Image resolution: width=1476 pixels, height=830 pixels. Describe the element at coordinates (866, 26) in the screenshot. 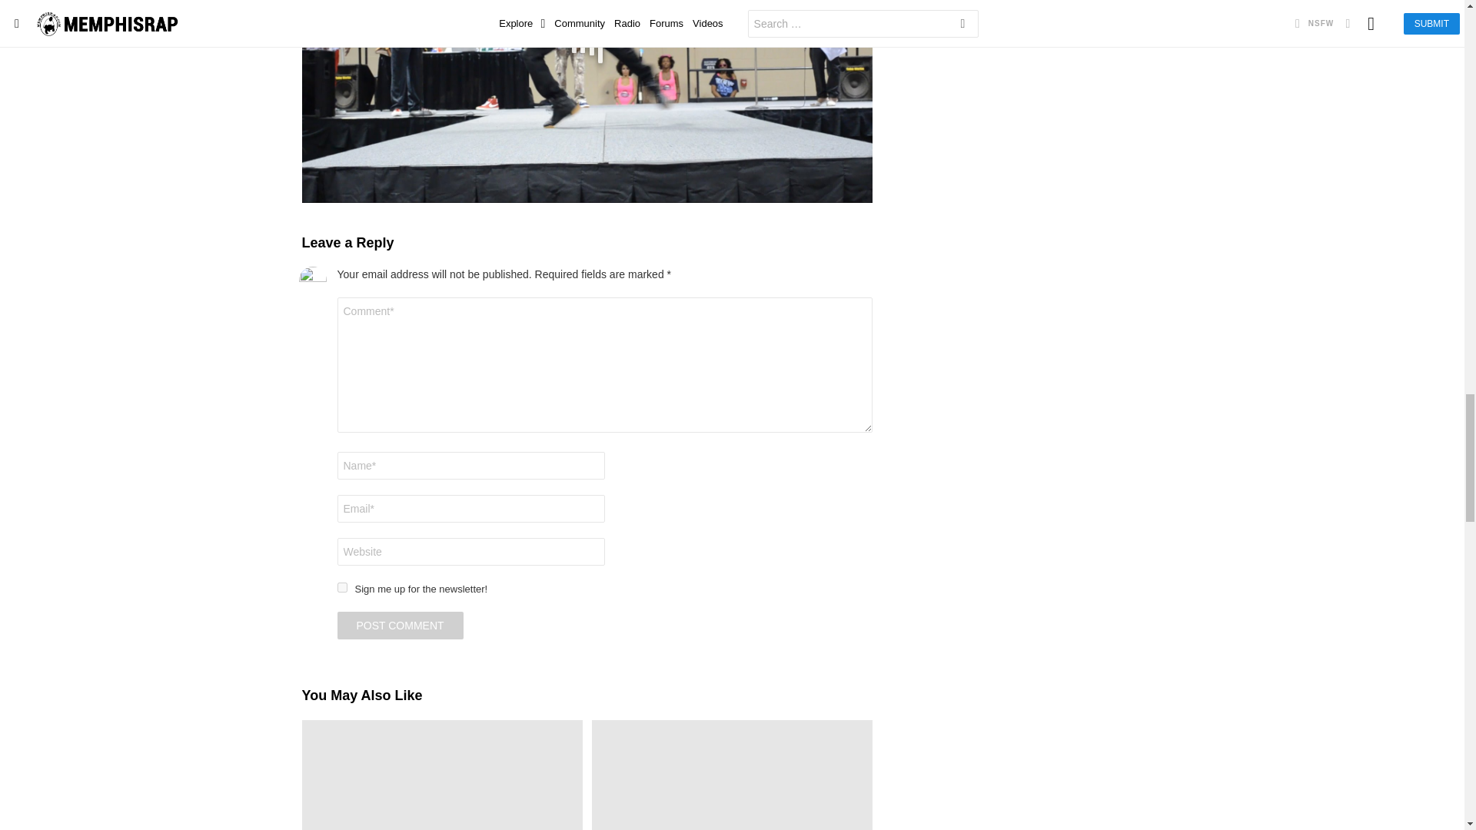

I see `next` at that location.